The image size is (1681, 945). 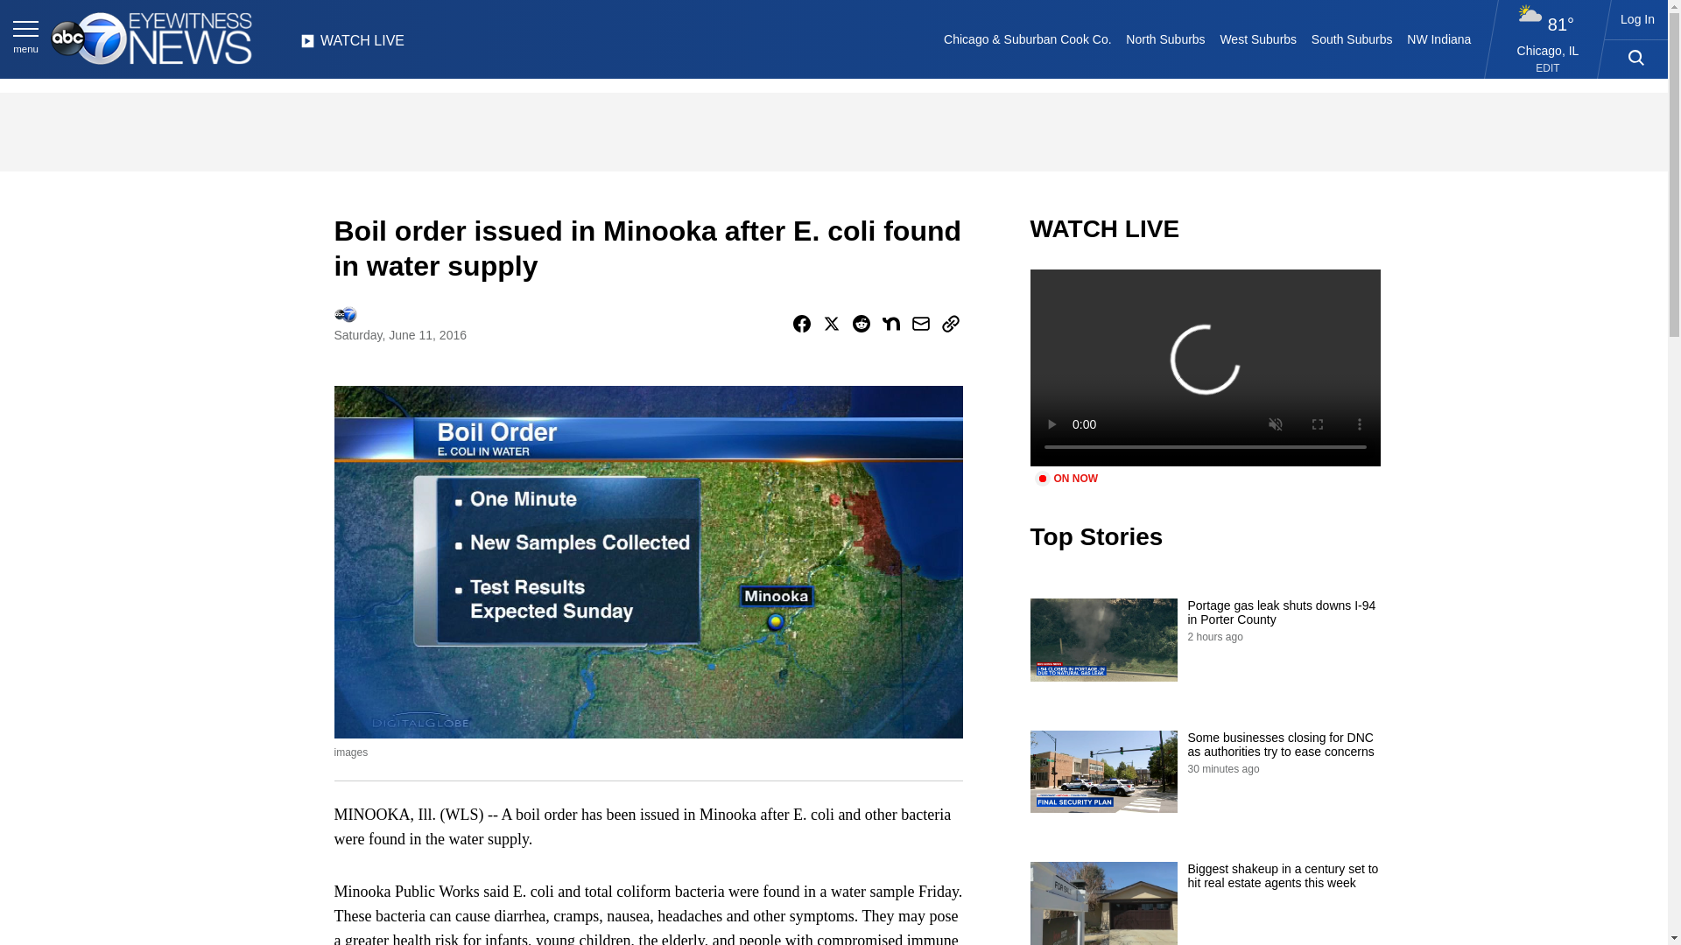 What do you see at coordinates (352, 45) in the screenshot?
I see `WATCH LIVE` at bounding box center [352, 45].